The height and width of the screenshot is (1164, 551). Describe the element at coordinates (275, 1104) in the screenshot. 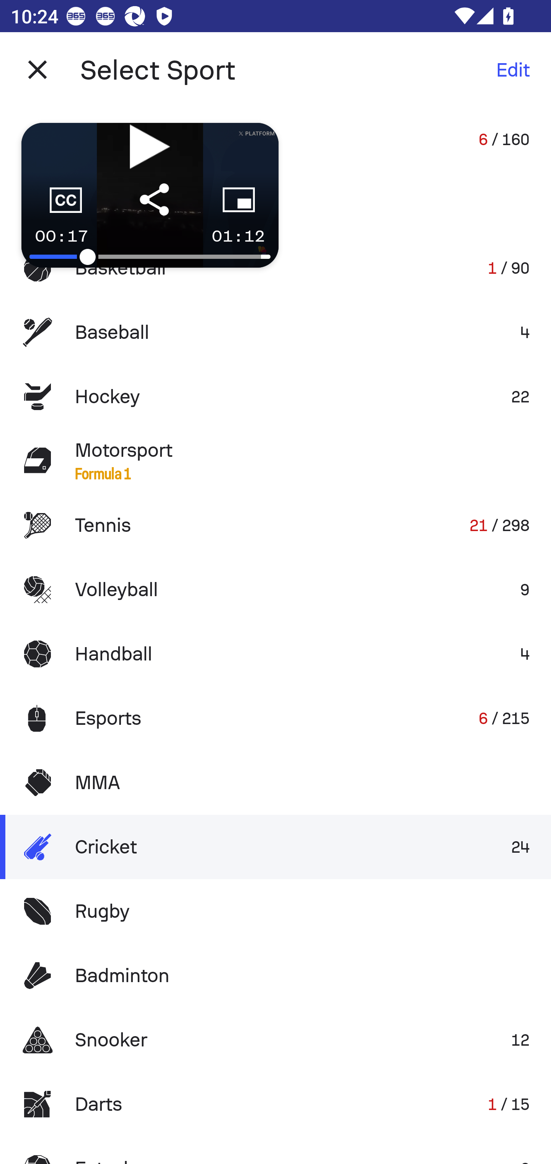

I see `Darts 1 / 15` at that location.